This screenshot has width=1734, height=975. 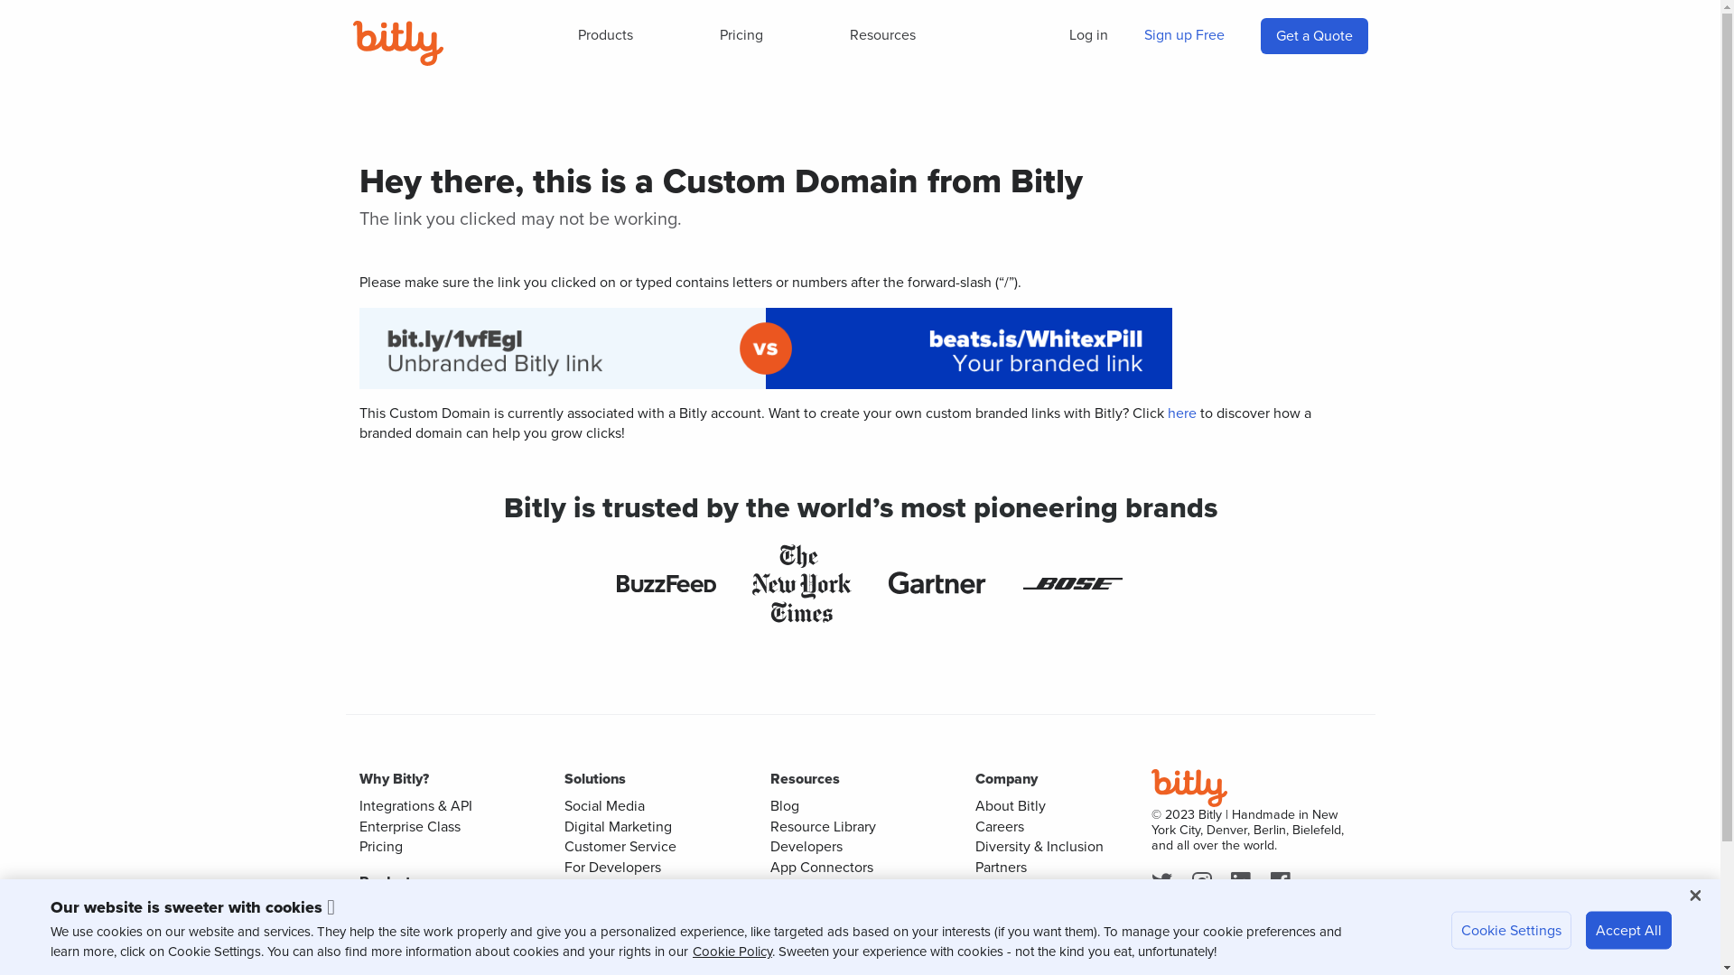 What do you see at coordinates (1629, 931) in the screenshot?
I see `Accept All` at bounding box center [1629, 931].